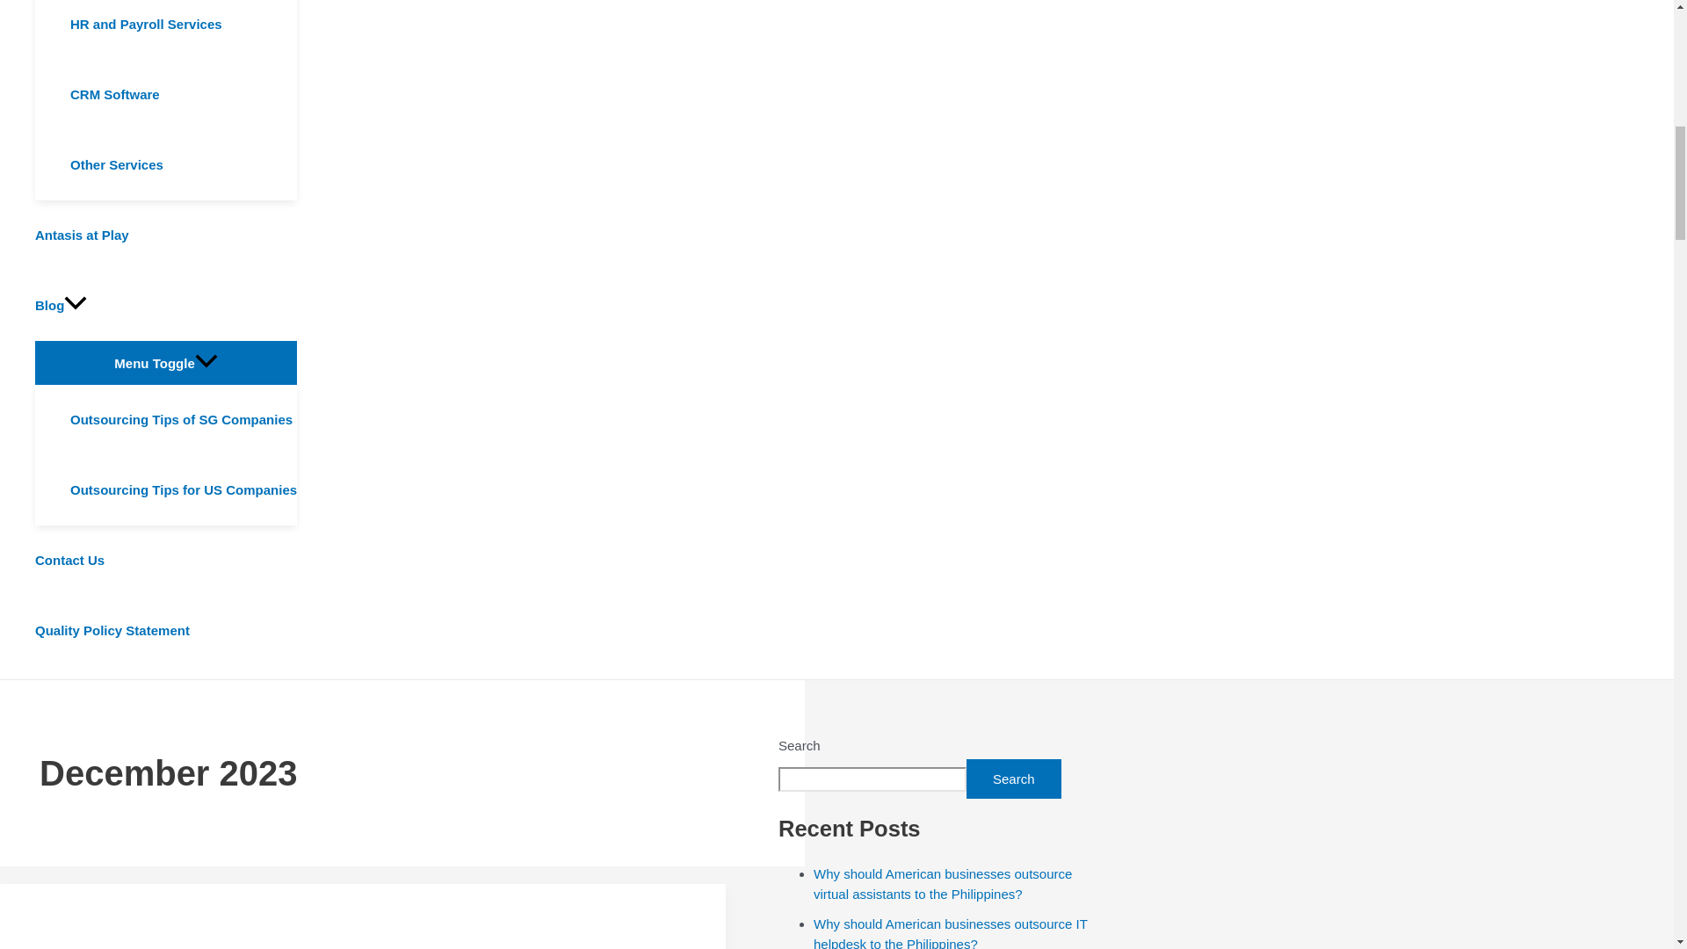  What do you see at coordinates (165, 235) in the screenshot?
I see `Antasis at Play` at bounding box center [165, 235].